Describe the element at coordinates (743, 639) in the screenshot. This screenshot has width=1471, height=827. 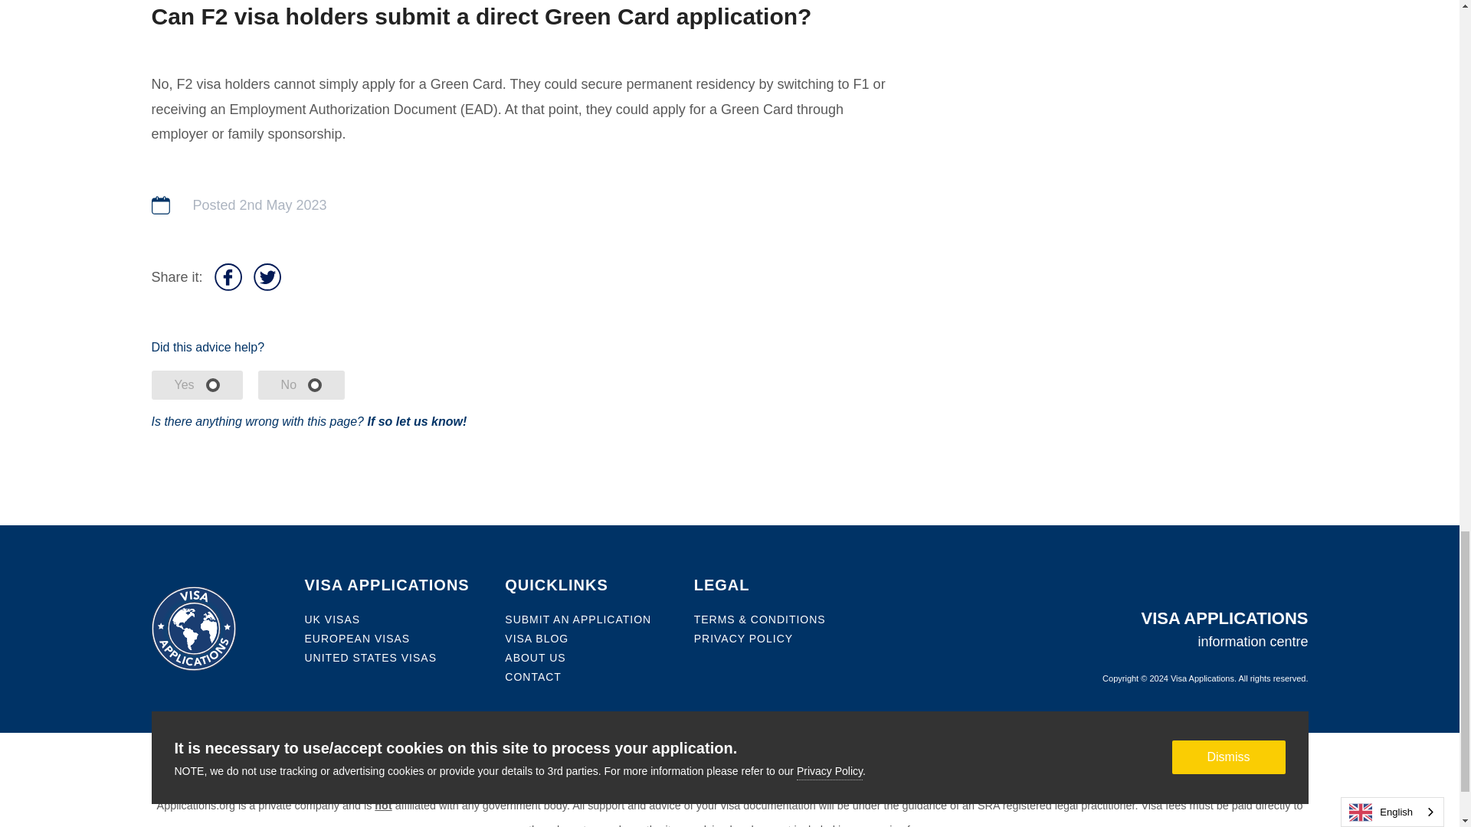
I see `PRIVACY POLICY` at that location.